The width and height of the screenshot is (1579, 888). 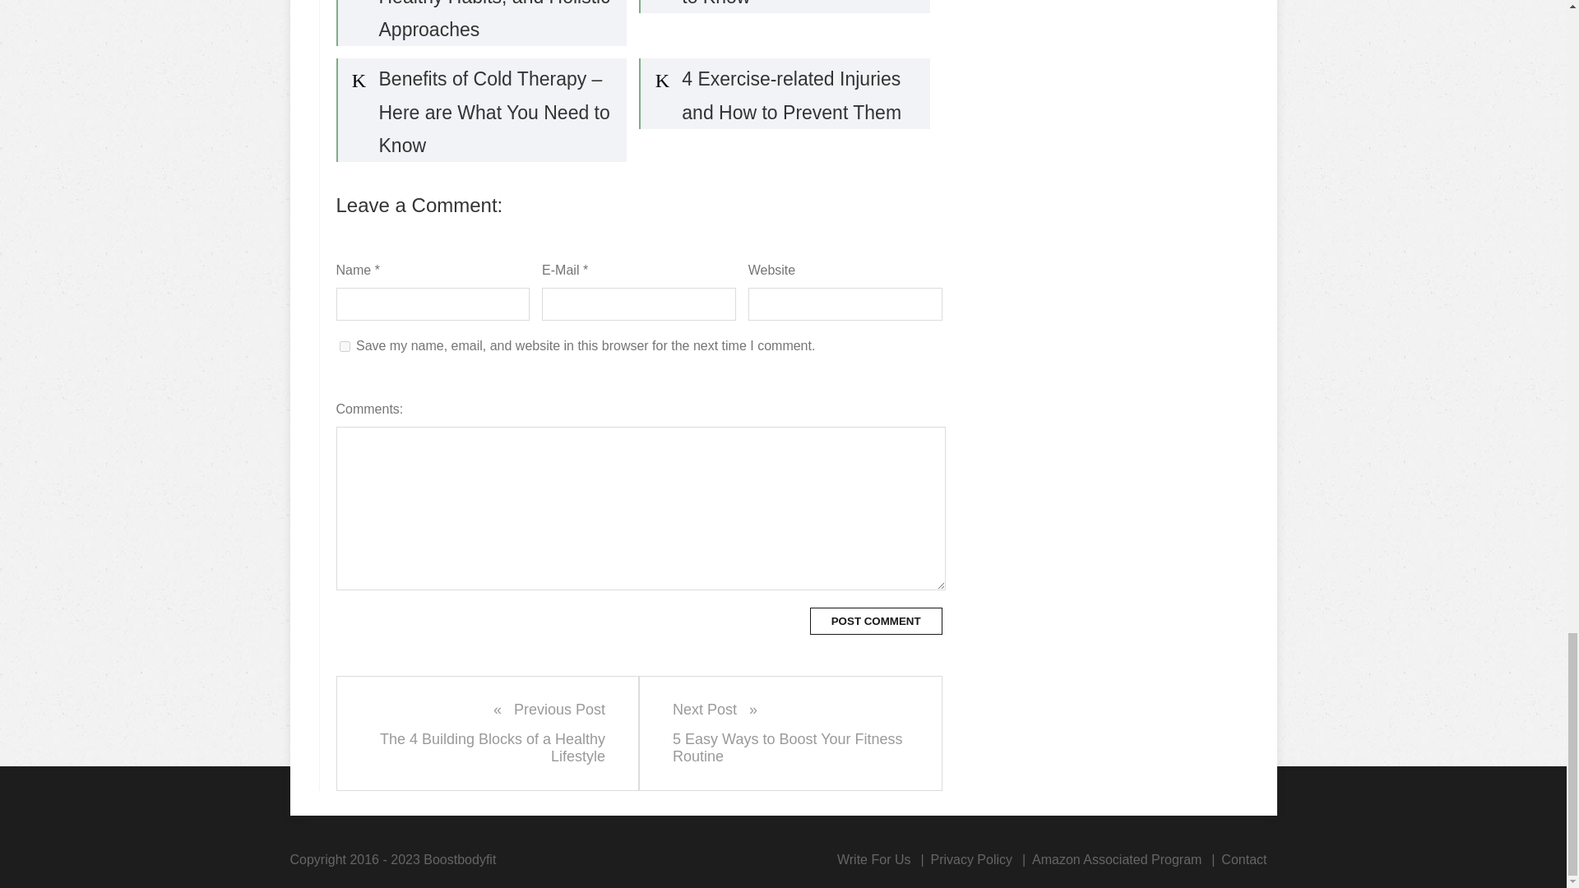 I want to click on yes, so click(x=873, y=859).